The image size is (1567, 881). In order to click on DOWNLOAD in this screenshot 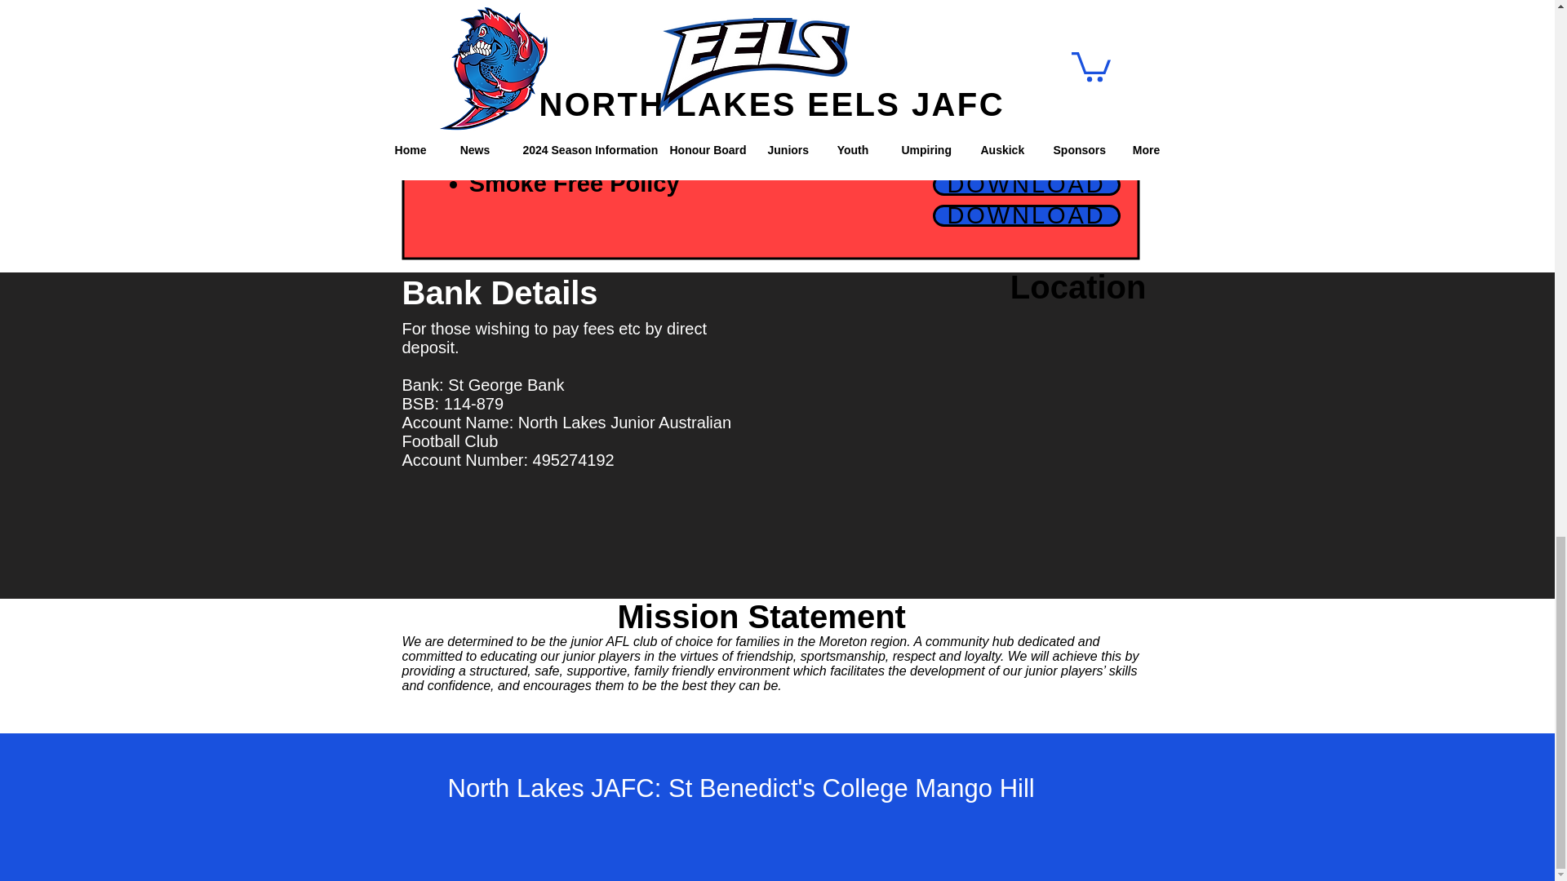, I will do `click(1026, 88)`.